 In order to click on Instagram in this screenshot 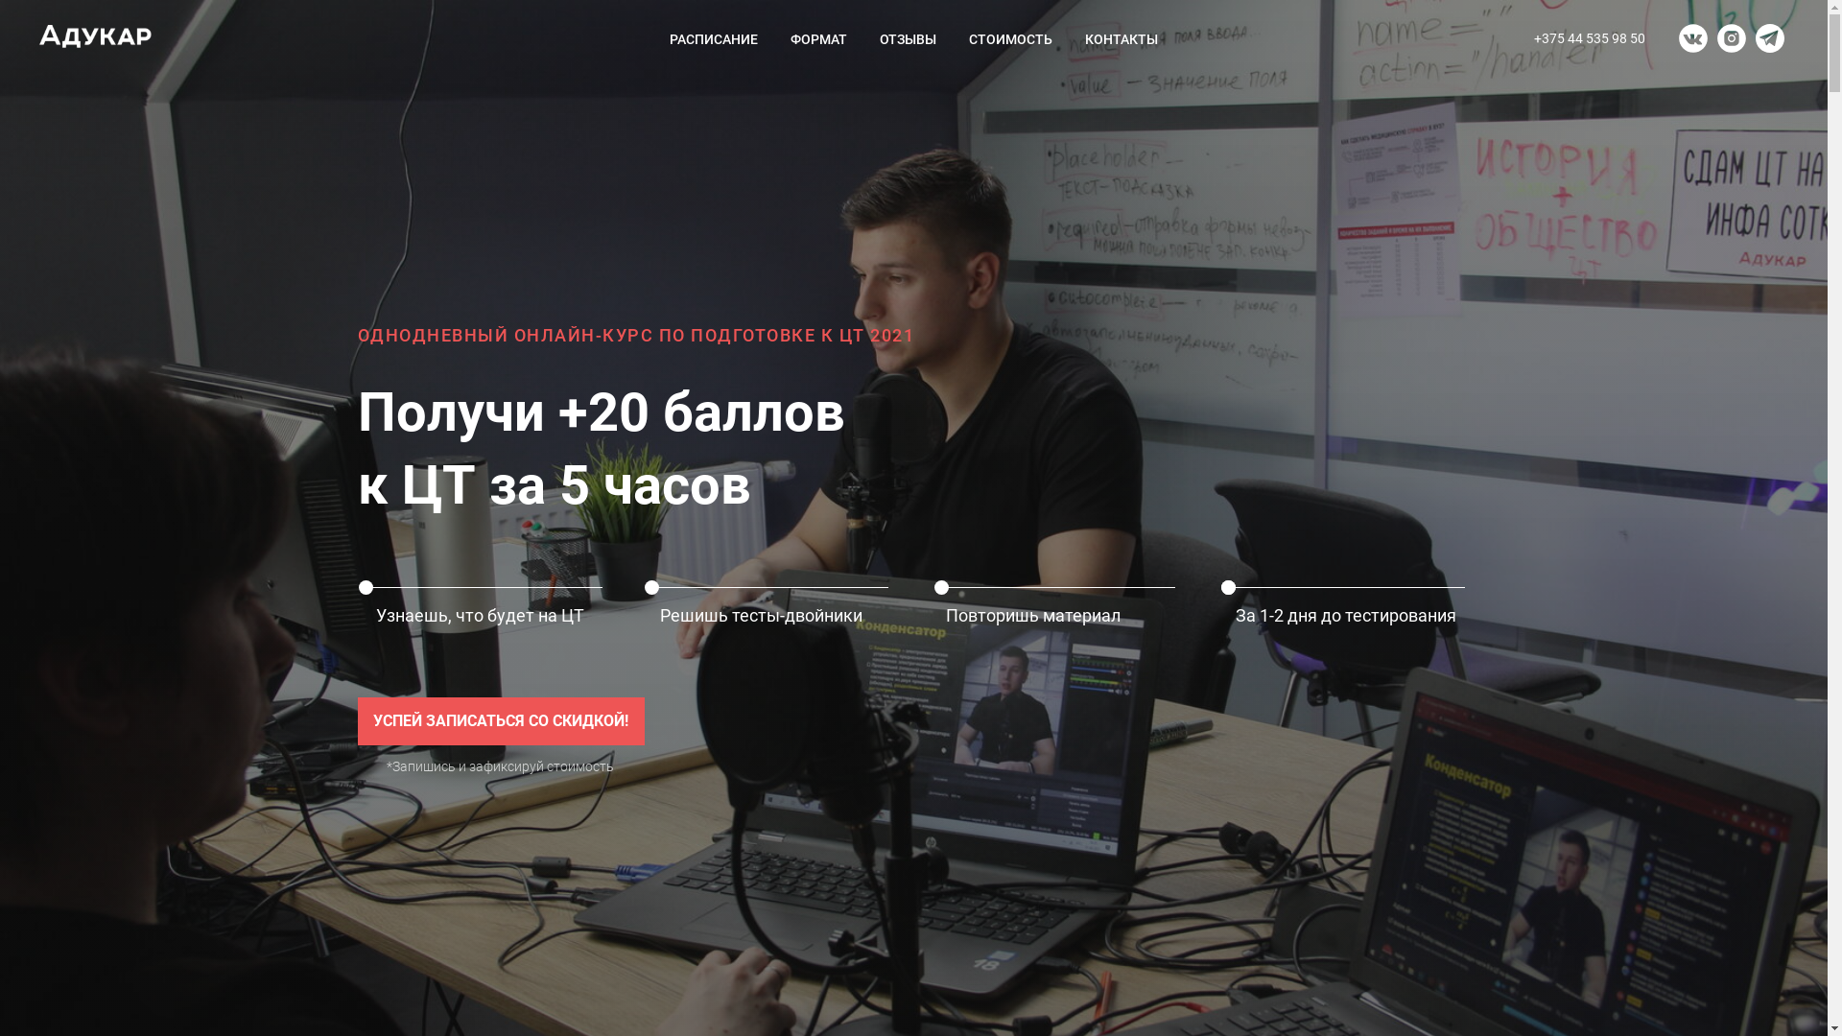, I will do `click(1732, 38)`.